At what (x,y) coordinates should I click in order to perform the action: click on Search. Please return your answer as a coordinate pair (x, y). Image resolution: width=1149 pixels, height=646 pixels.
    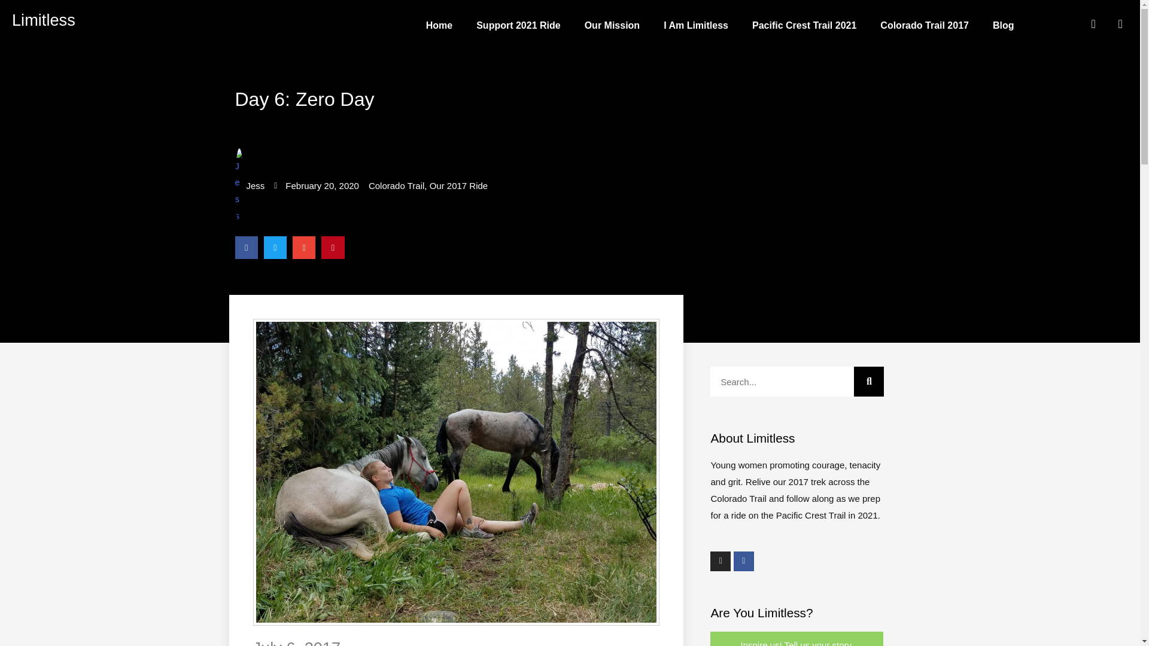
    Looking at the image, I should click on (868, 382).